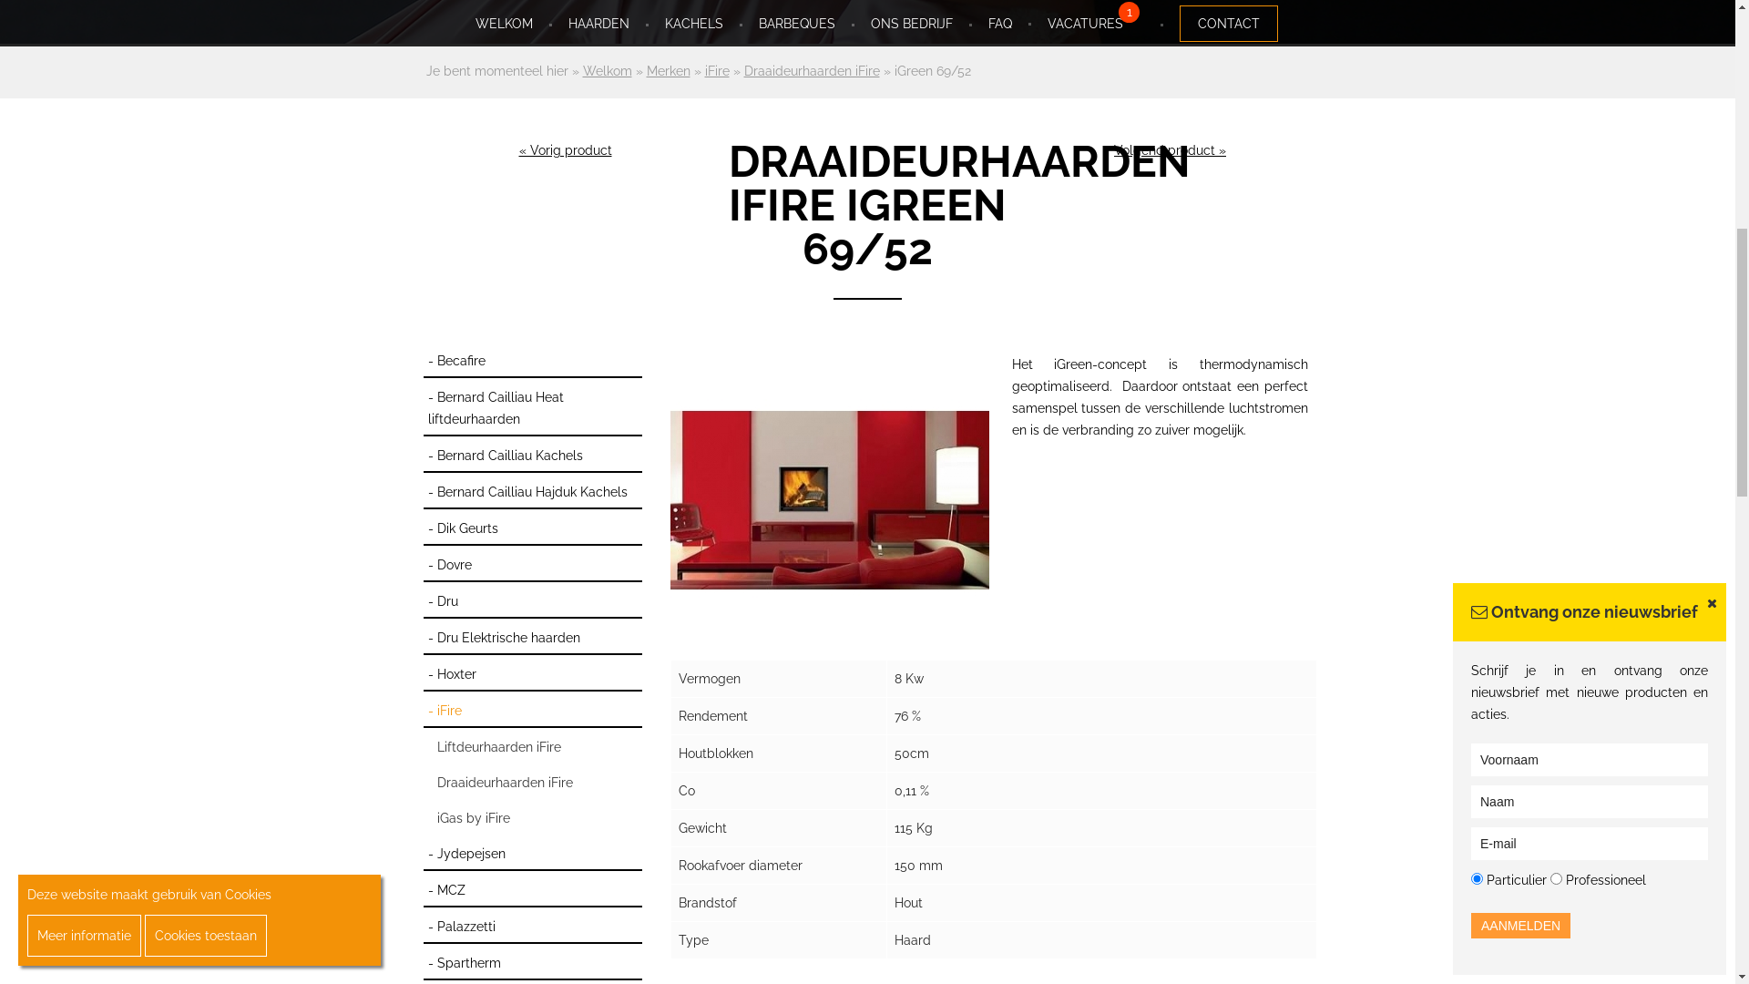 The width and height of the screenshot is (1749, 984). I want to click on ONS BEDRIJF, so click(912, 816).